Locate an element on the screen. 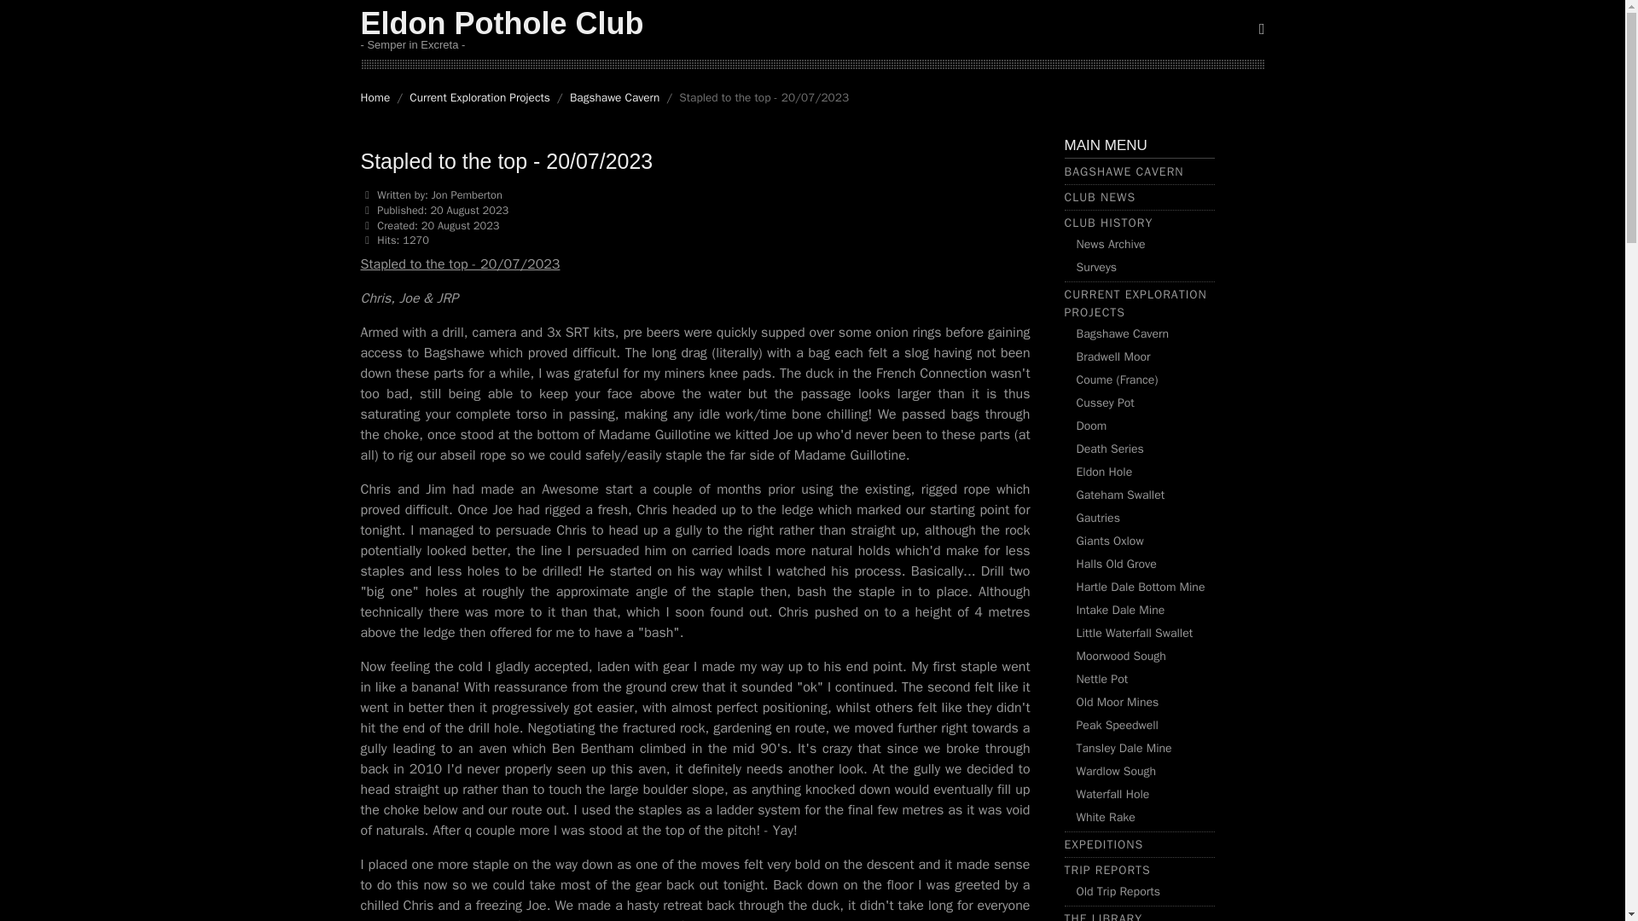 The image size is (1638, 921). BAGSHAWE CAVERN is located at coordinates (1124, 171).